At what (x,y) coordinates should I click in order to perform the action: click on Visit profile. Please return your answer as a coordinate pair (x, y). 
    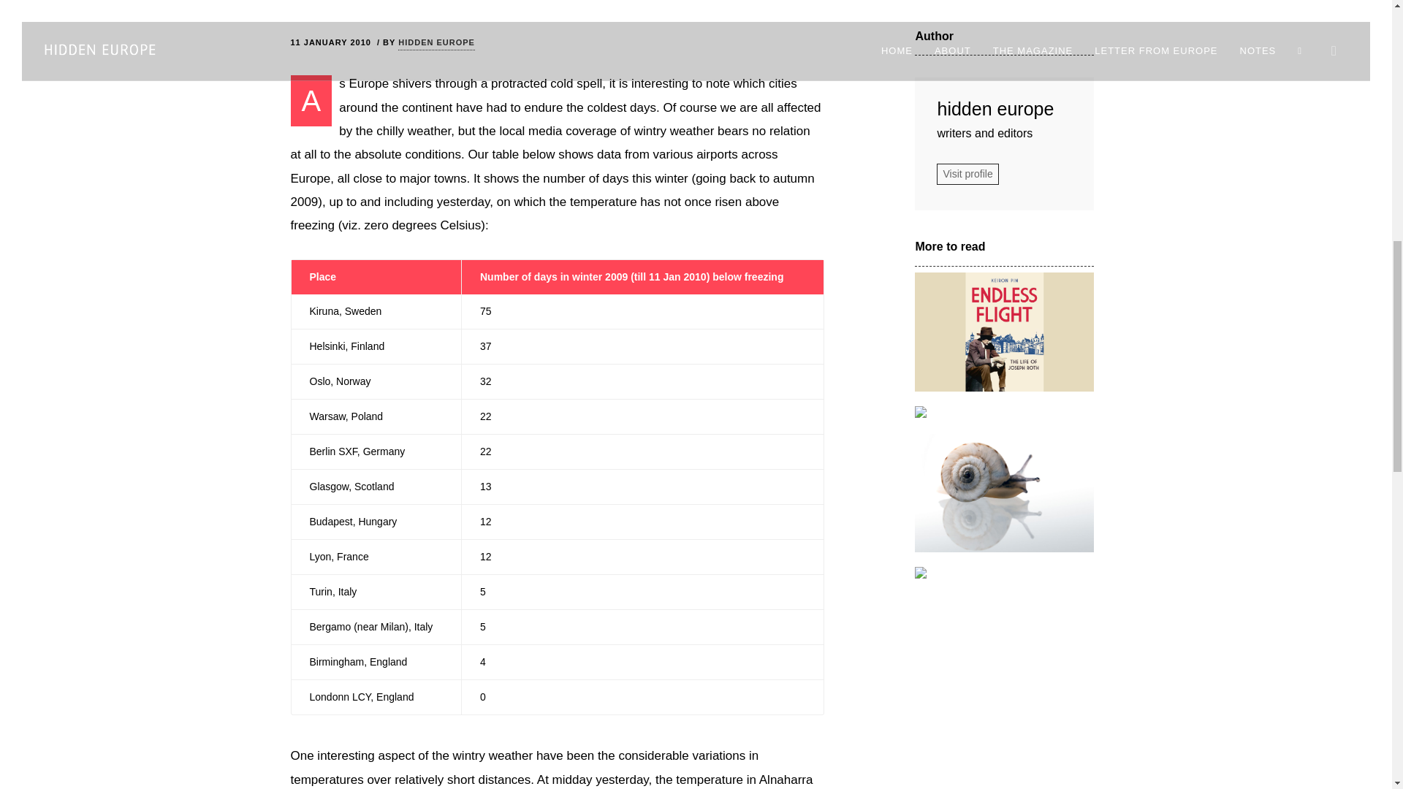
    Looking at the image, I should click on (967, 174).